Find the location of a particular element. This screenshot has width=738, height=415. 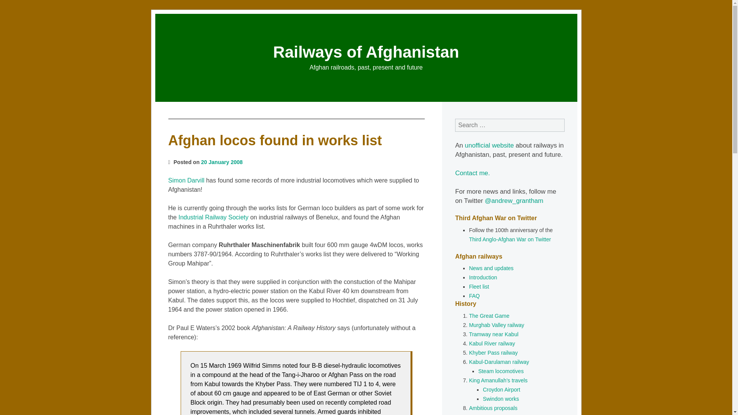

Tramway near Kabul is located at coordinates (494, 334).